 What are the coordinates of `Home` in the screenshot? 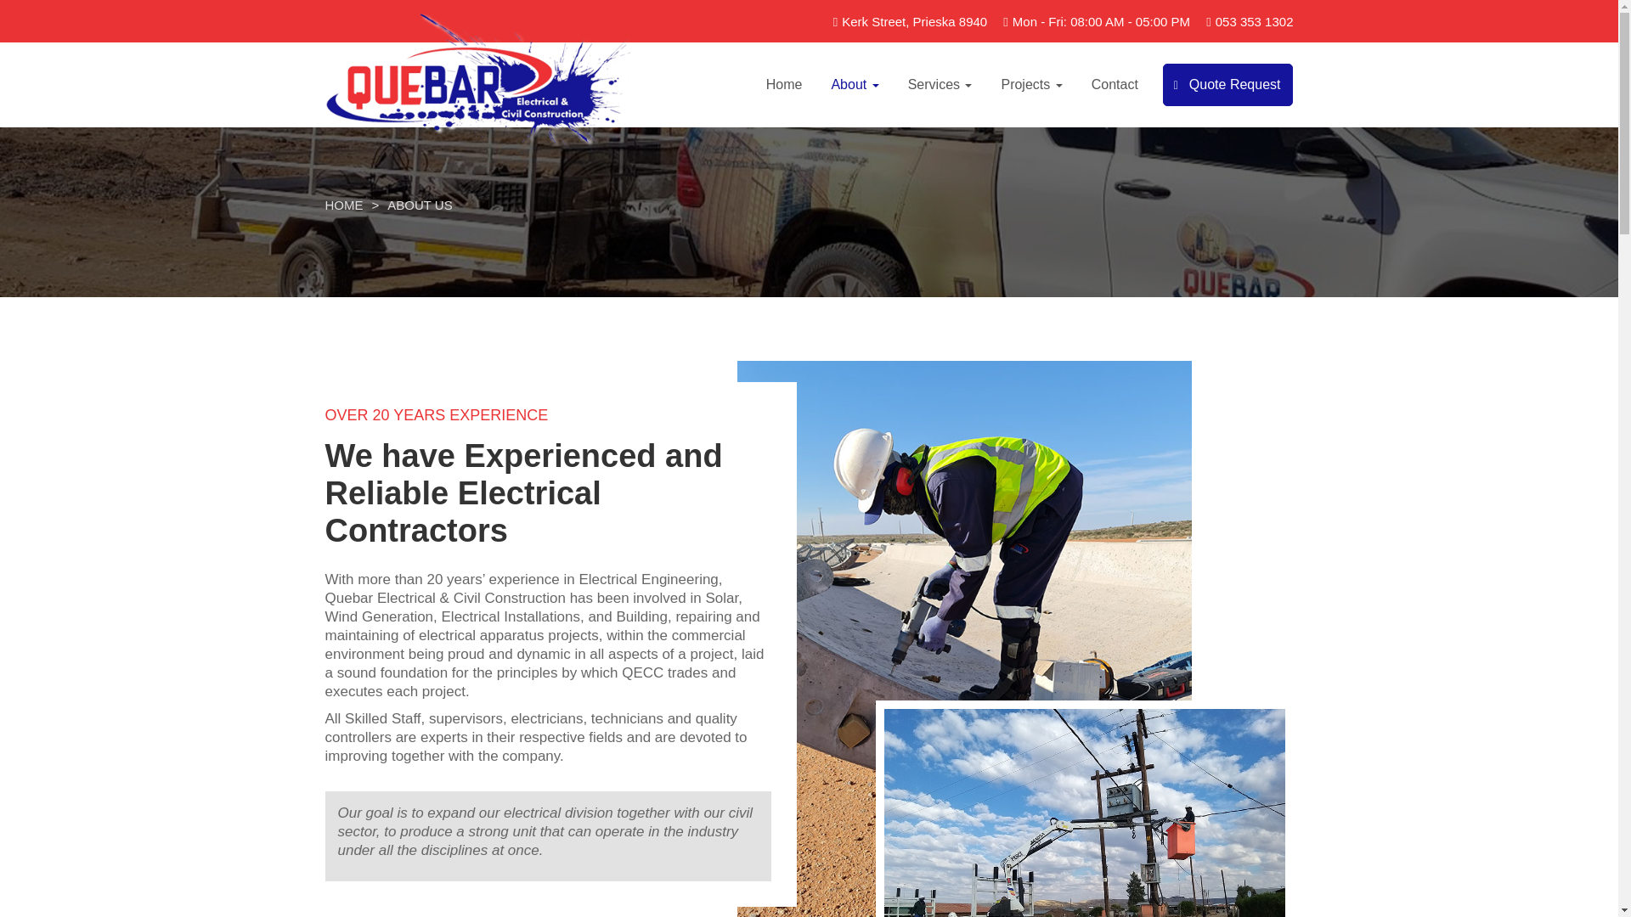 It's located at (784, 85).